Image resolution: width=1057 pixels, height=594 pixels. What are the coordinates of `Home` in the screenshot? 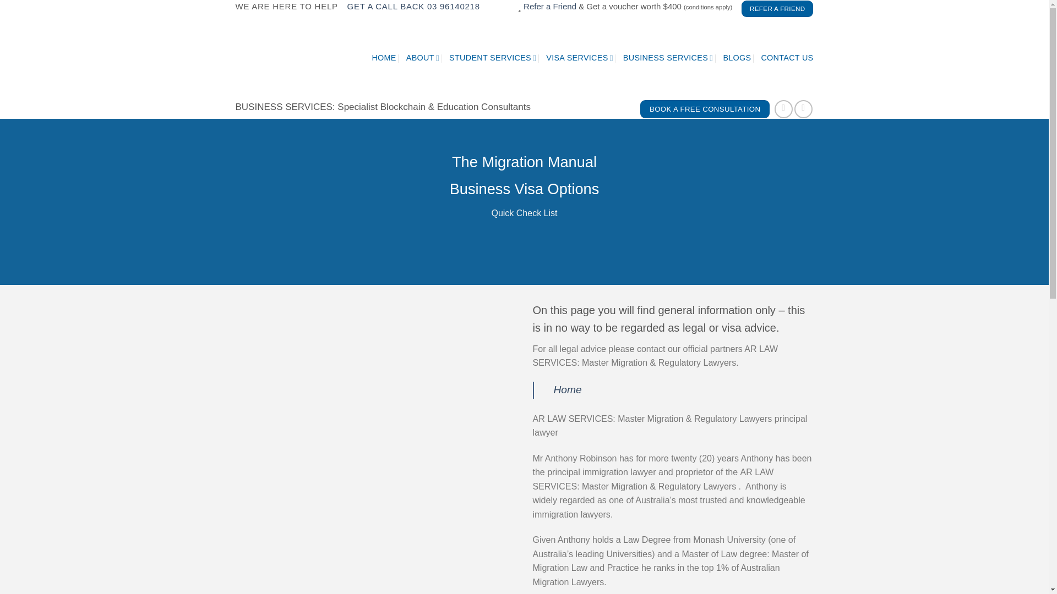 It's located at (568, 389).